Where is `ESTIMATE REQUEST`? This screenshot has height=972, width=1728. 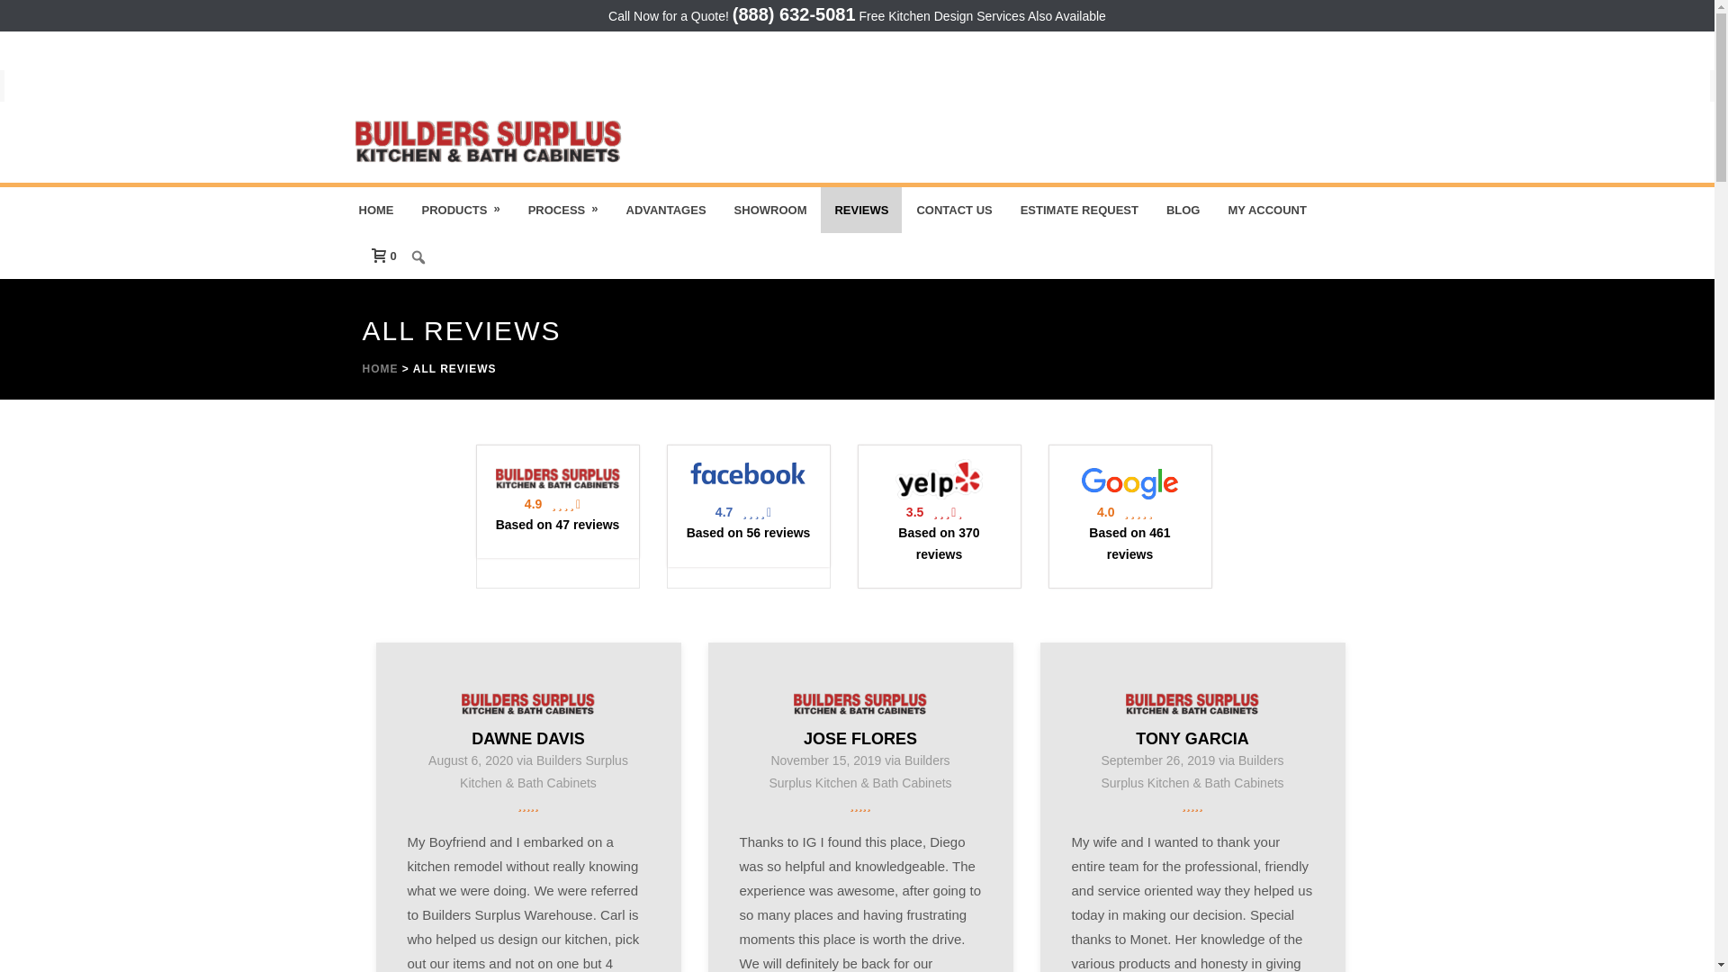
ESTIMATE REQUEST is located at coordinates (1080, 211).